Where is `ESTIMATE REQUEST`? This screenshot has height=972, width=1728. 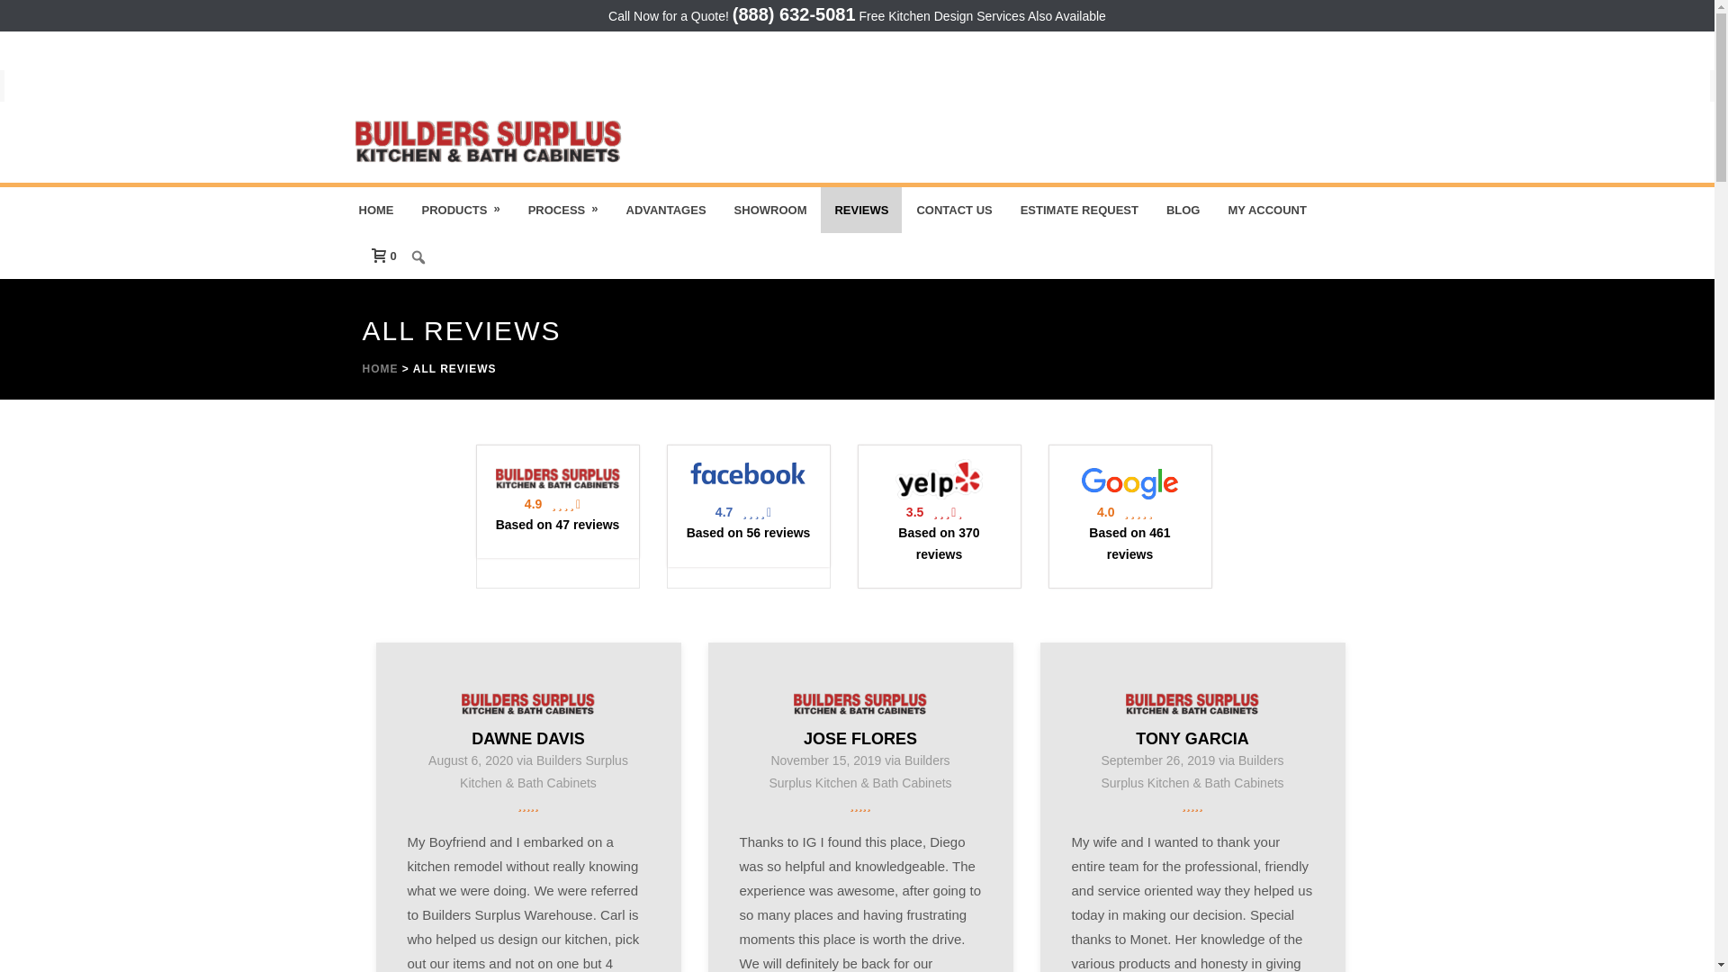
ESTIMATE REQUEST is located at coordinates (1080, 211).